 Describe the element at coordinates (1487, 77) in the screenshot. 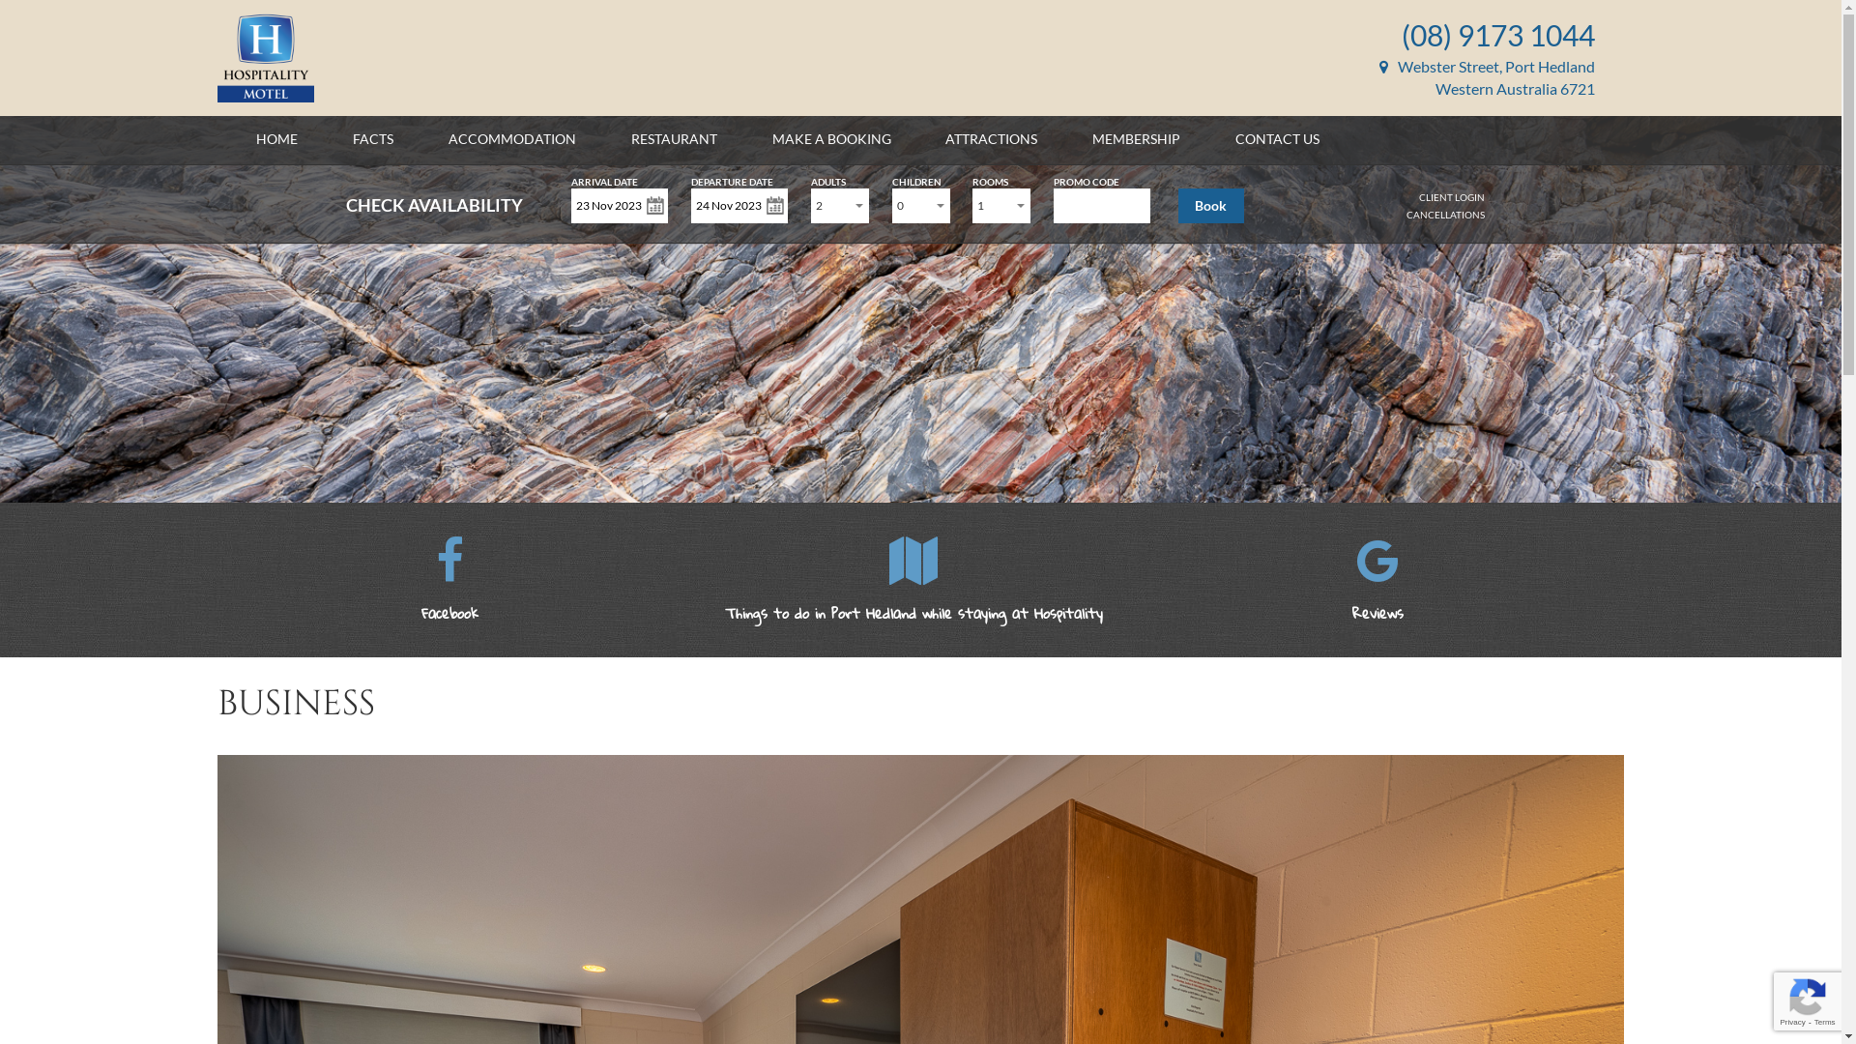

I see `Webster Street, Port Hedland
Western Australia 6721` at that location.